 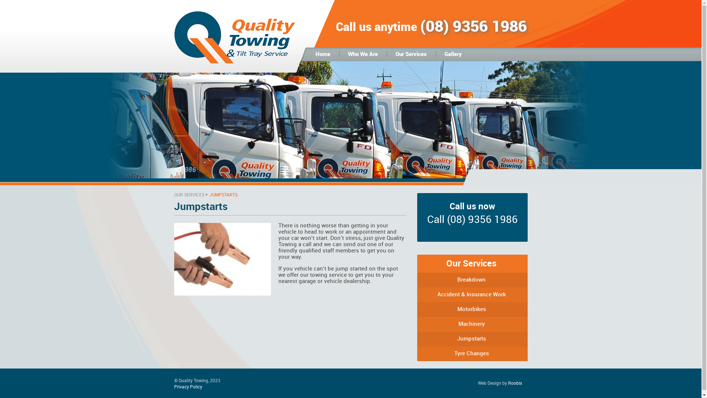 I want to click on Machinery, so click(x=472, y=324).